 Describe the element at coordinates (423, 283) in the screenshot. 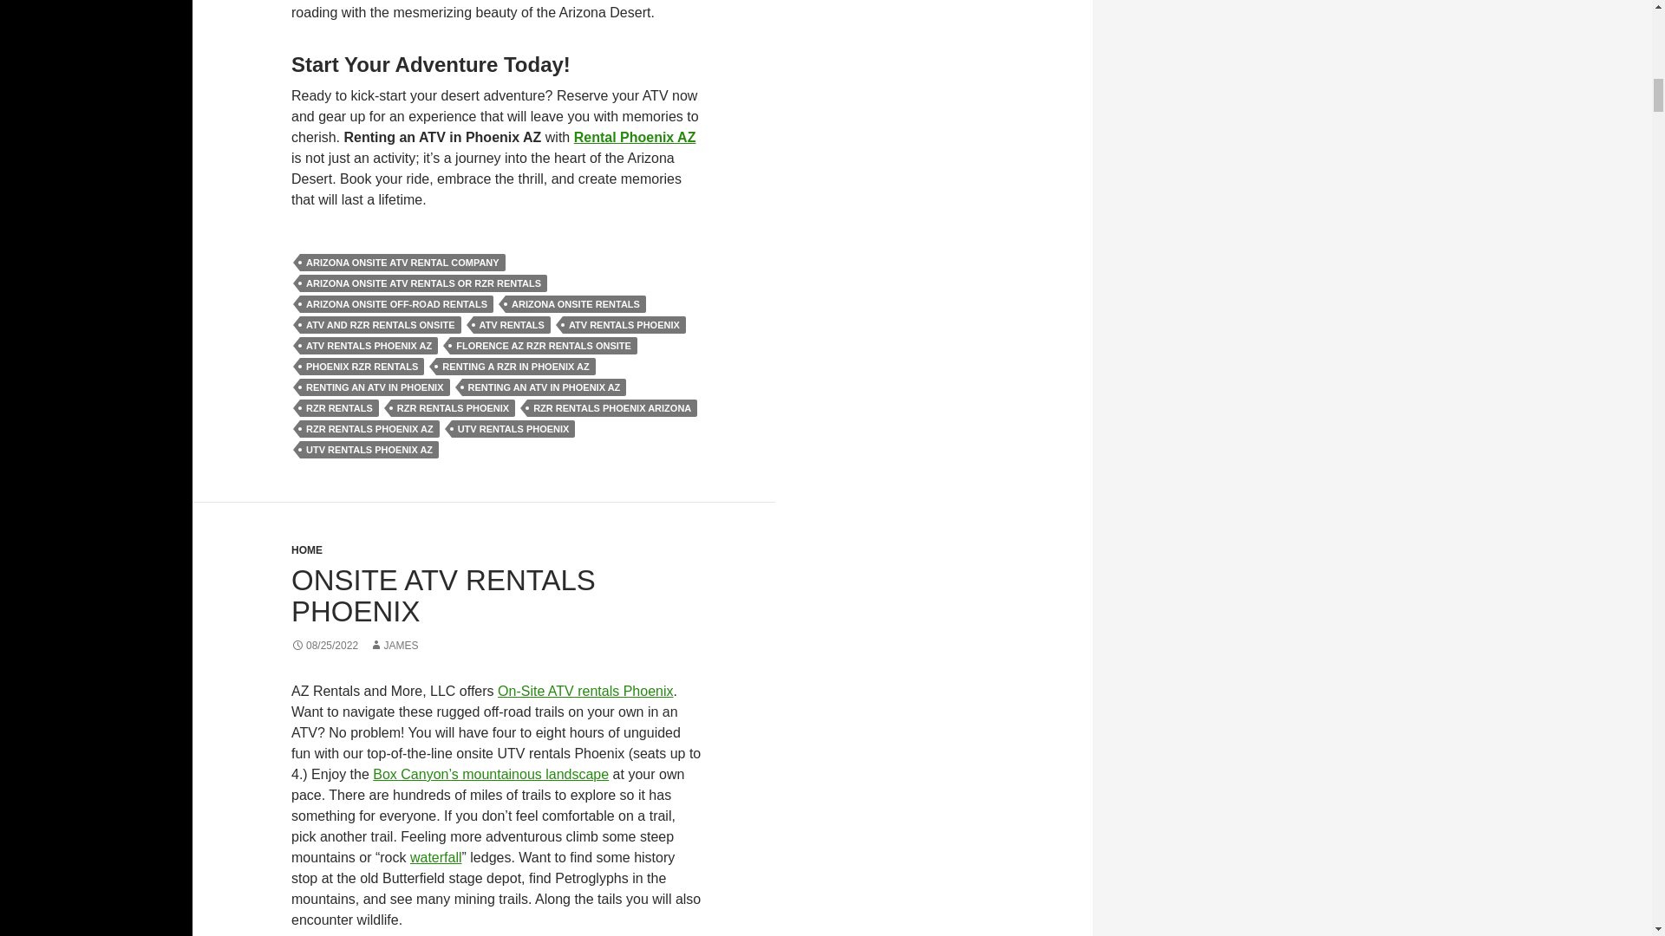

I see `ARIZONA ONSITE ATV RENTALS OR RZR RENTALS` at that location.